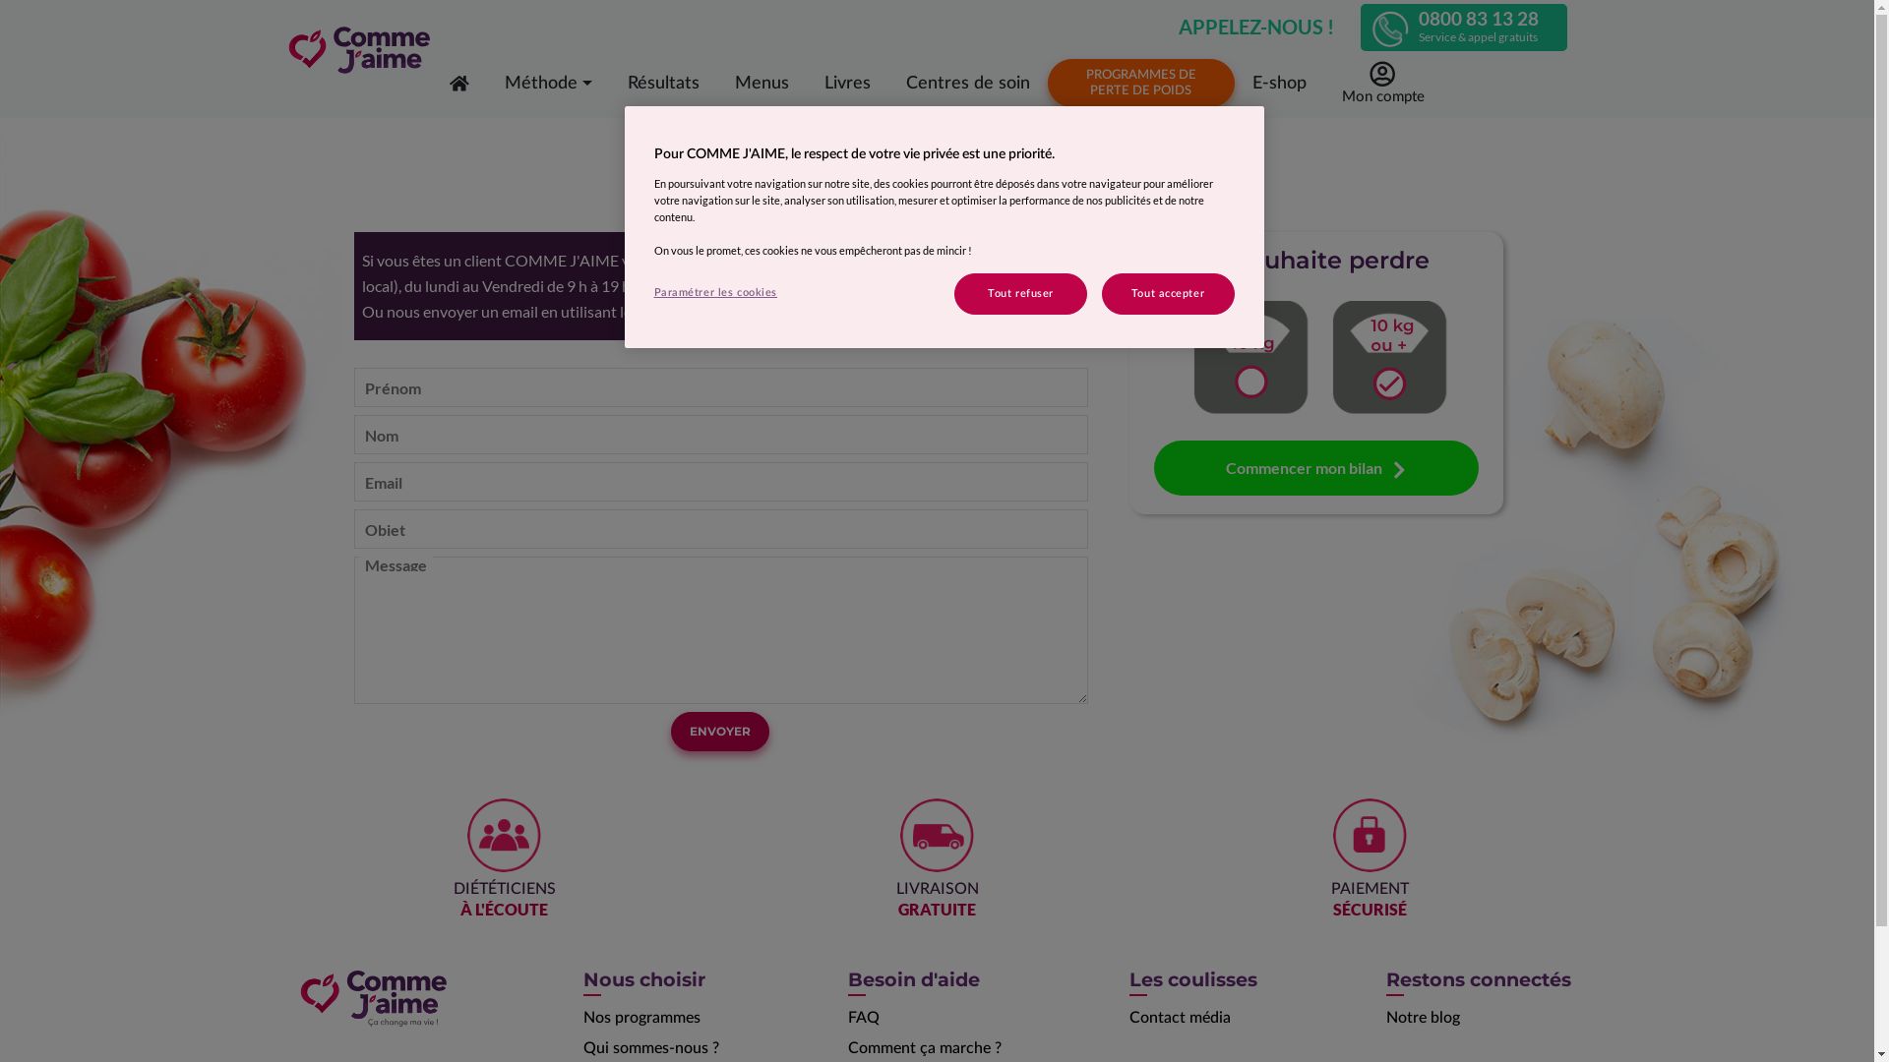  I want to click on 0800 83 13 28
Service & appel gratuits, so click(1464, 28).